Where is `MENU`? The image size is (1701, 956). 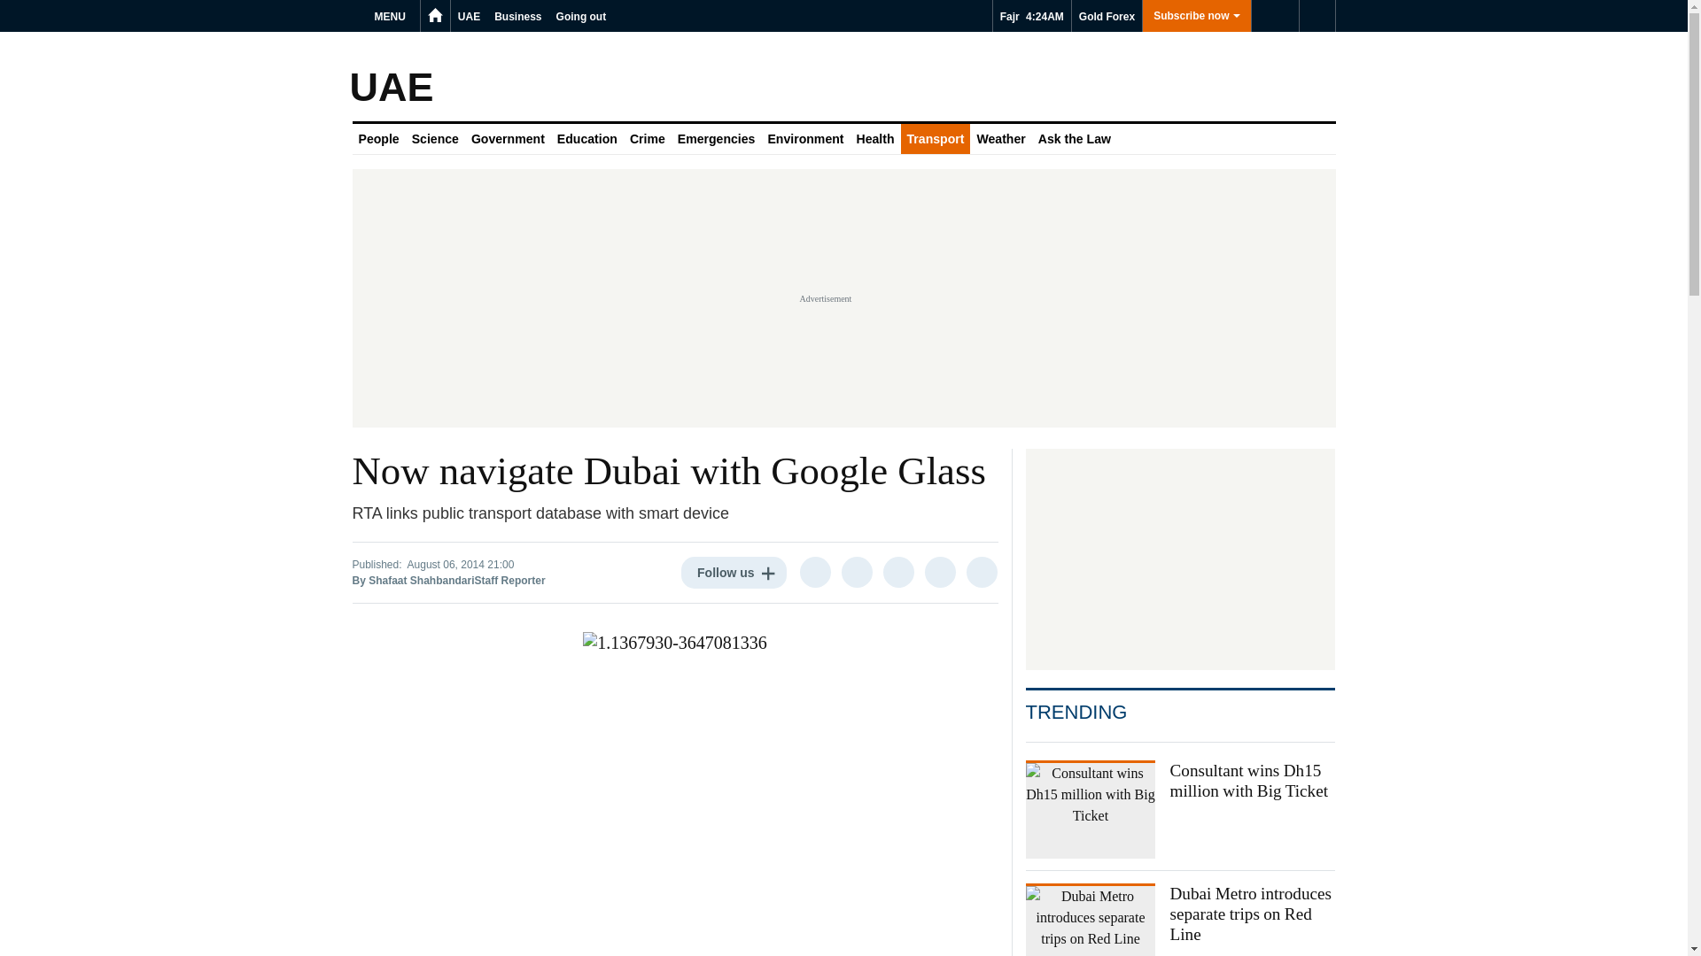 MENU is located at coordinates (392, 16).